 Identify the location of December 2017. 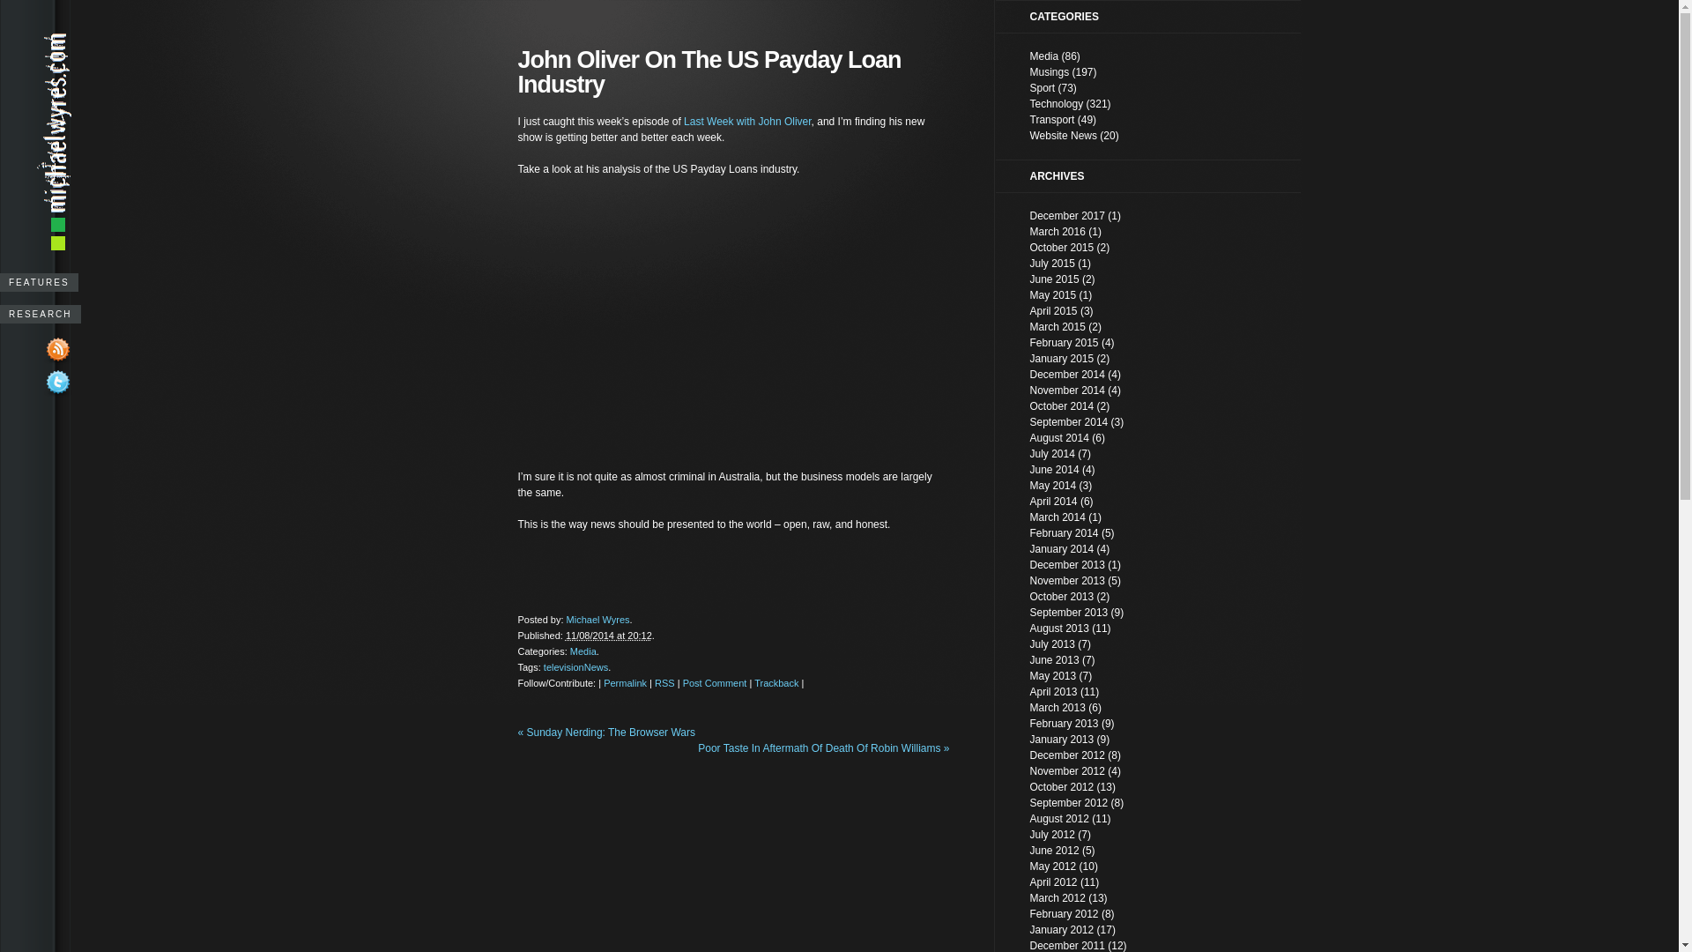
(1066, 216).